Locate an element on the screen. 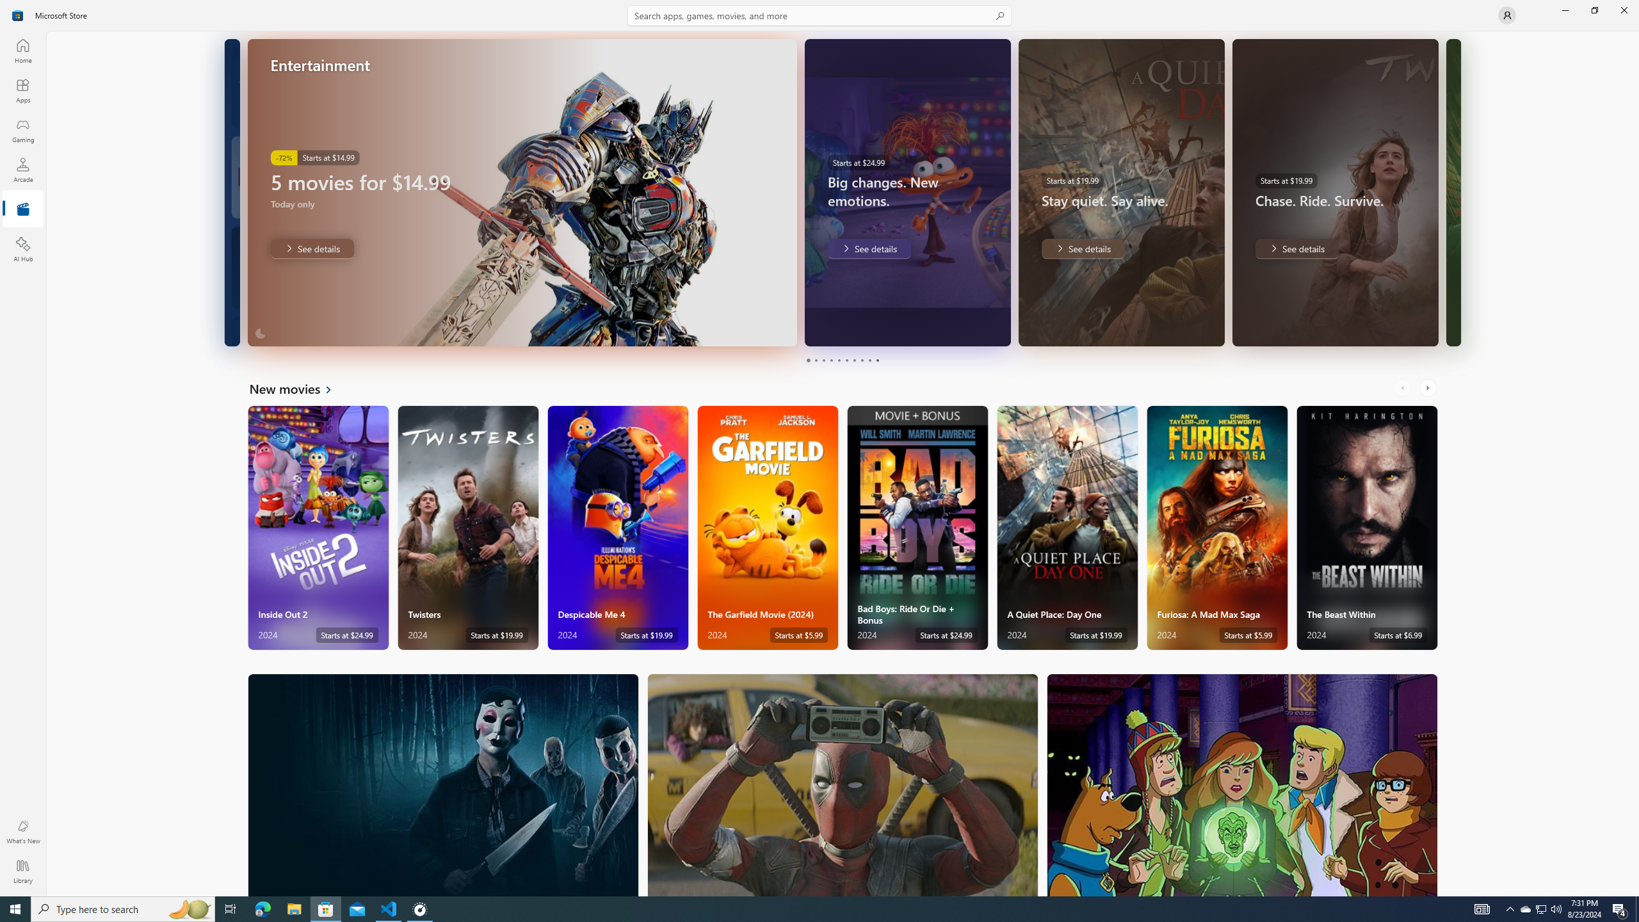  AutomationID: LeftScrollButton is located at coordinates (1403, 388).